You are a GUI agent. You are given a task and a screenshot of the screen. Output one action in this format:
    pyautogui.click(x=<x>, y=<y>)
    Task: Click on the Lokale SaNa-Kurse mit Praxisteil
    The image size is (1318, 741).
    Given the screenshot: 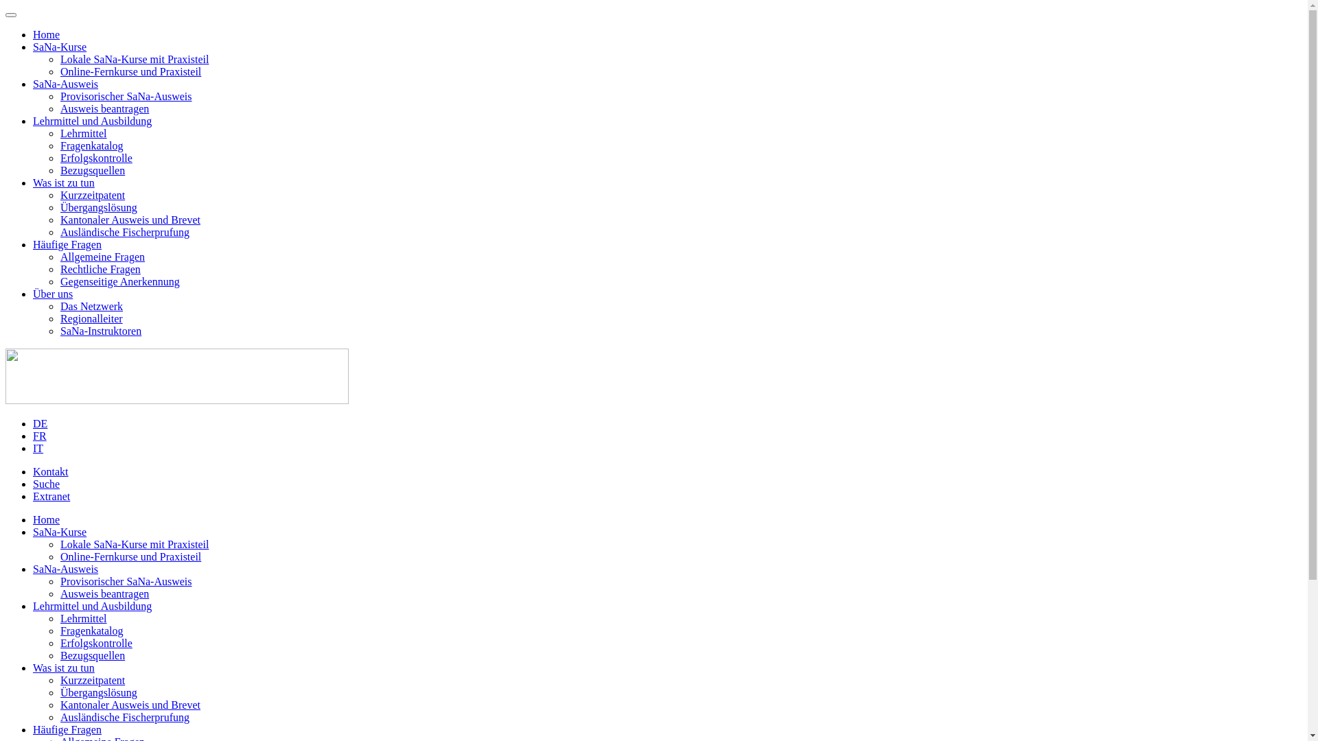 What is the action you would take?
    pyautogui.click(x=135, y=59)
    